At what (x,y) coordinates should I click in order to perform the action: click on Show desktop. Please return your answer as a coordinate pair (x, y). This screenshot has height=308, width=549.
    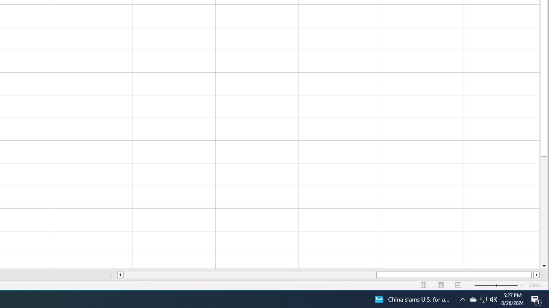
    Looking at the image, I should click on (548, 299).